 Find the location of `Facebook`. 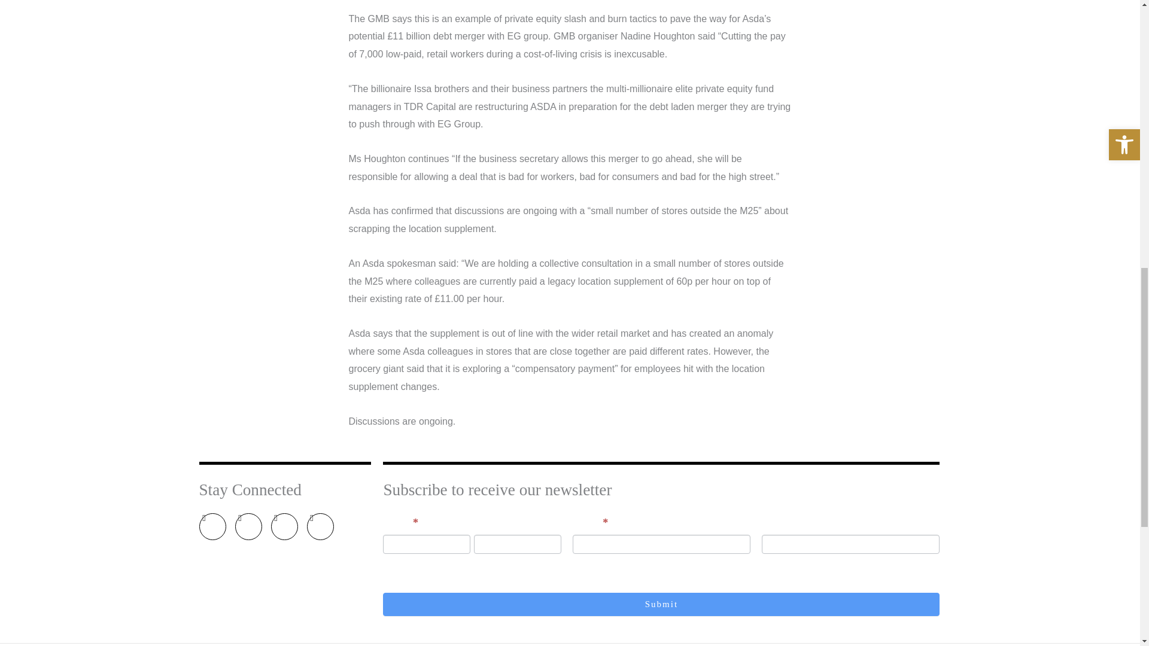

Facebook is located at coordinates (320, 526).